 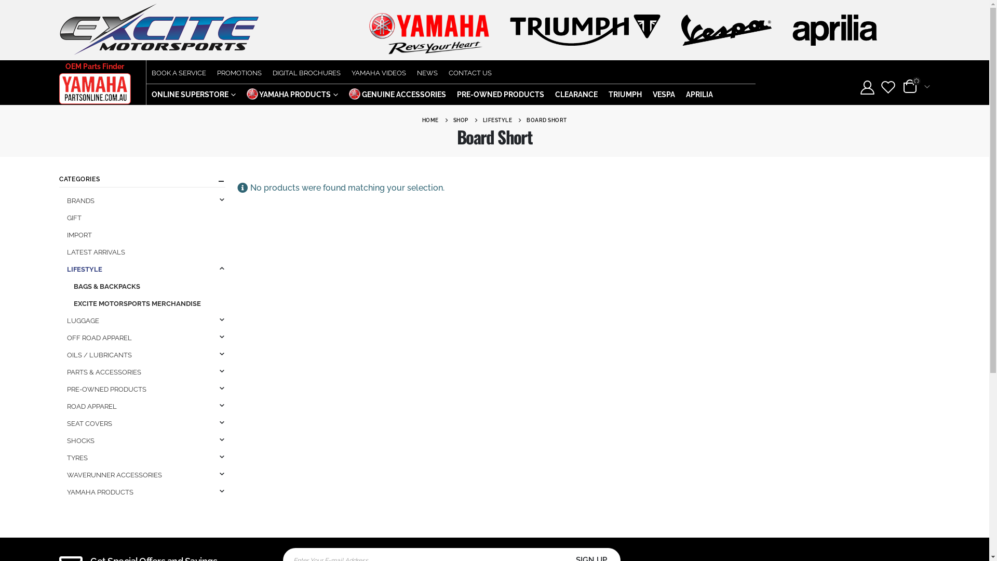 I want to click on LIFESTYLE, so click(x=497, y=121).